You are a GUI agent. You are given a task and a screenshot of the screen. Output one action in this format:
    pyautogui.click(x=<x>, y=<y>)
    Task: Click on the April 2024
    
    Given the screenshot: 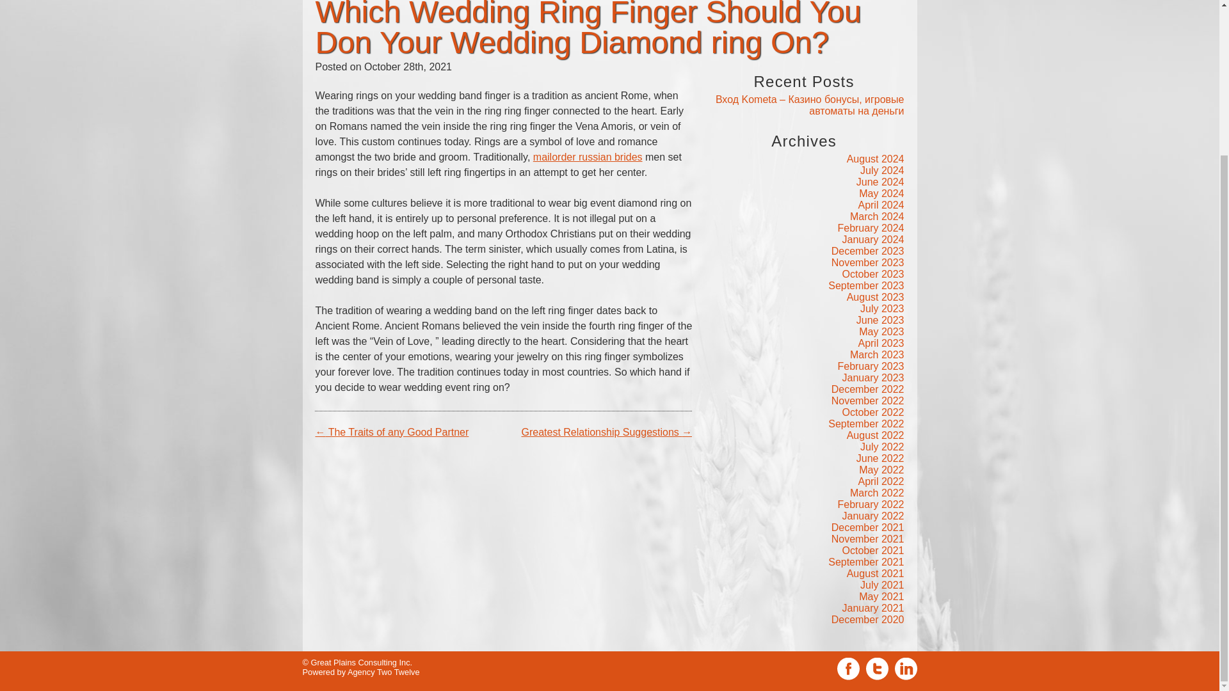 What is the action you would take?
    pyautogui.click(x=881, y=205)
    